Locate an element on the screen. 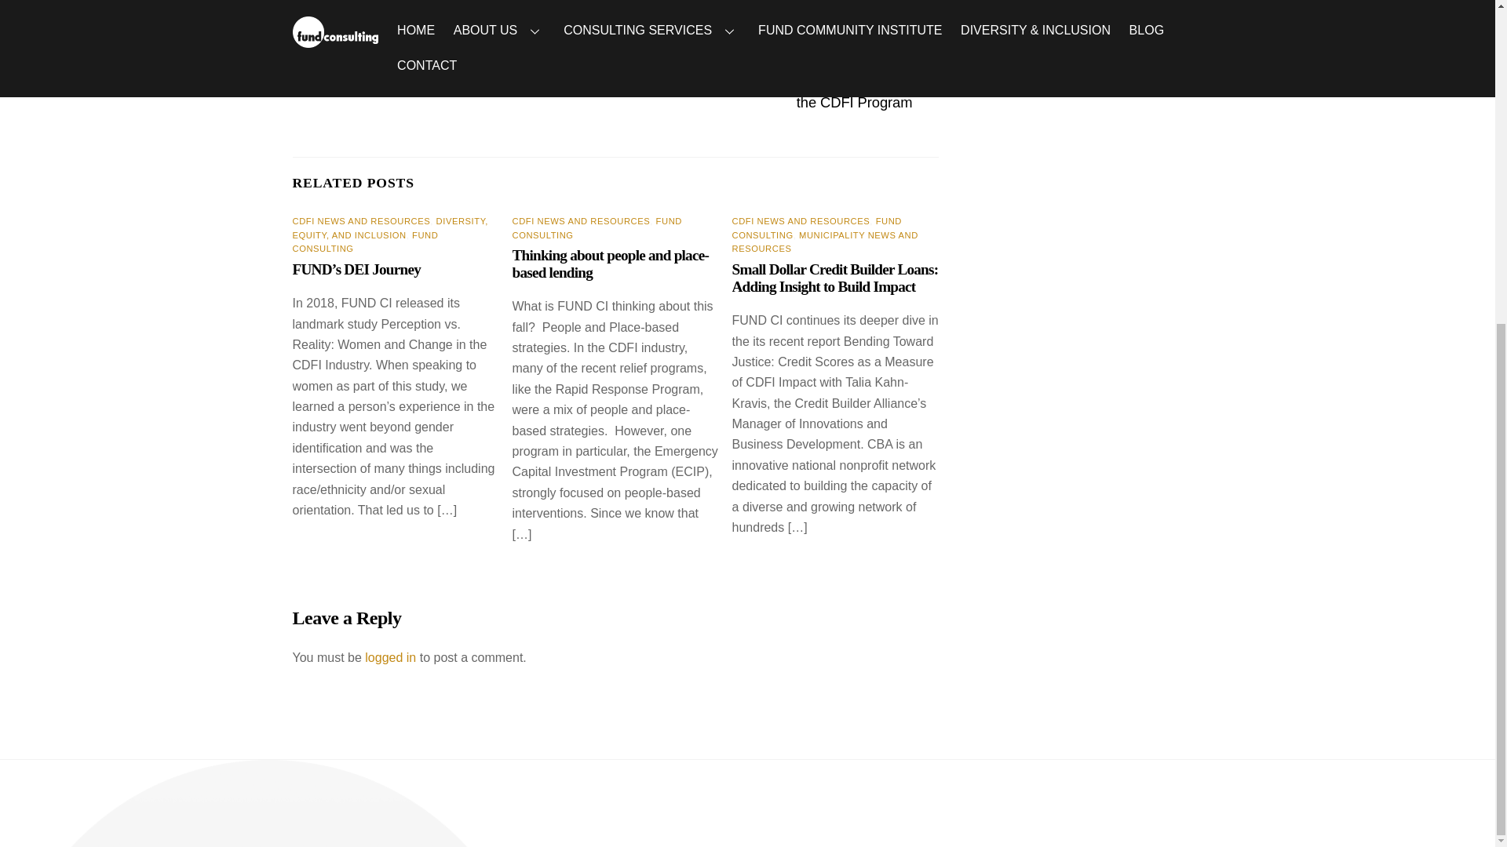  CDFI NEWS AND RESOURCES is located at coordinates (801, 221).